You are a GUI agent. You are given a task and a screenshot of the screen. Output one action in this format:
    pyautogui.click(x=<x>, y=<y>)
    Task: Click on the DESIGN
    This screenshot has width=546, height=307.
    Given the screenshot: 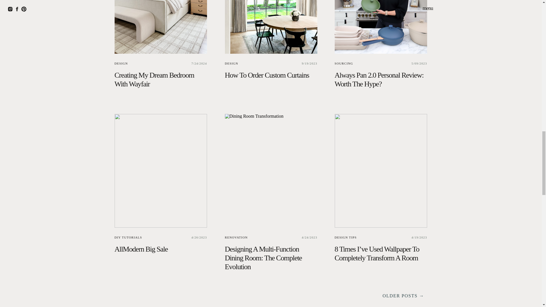 What is the action you would take?
    pyautogui.click(x=121, y=63)
    